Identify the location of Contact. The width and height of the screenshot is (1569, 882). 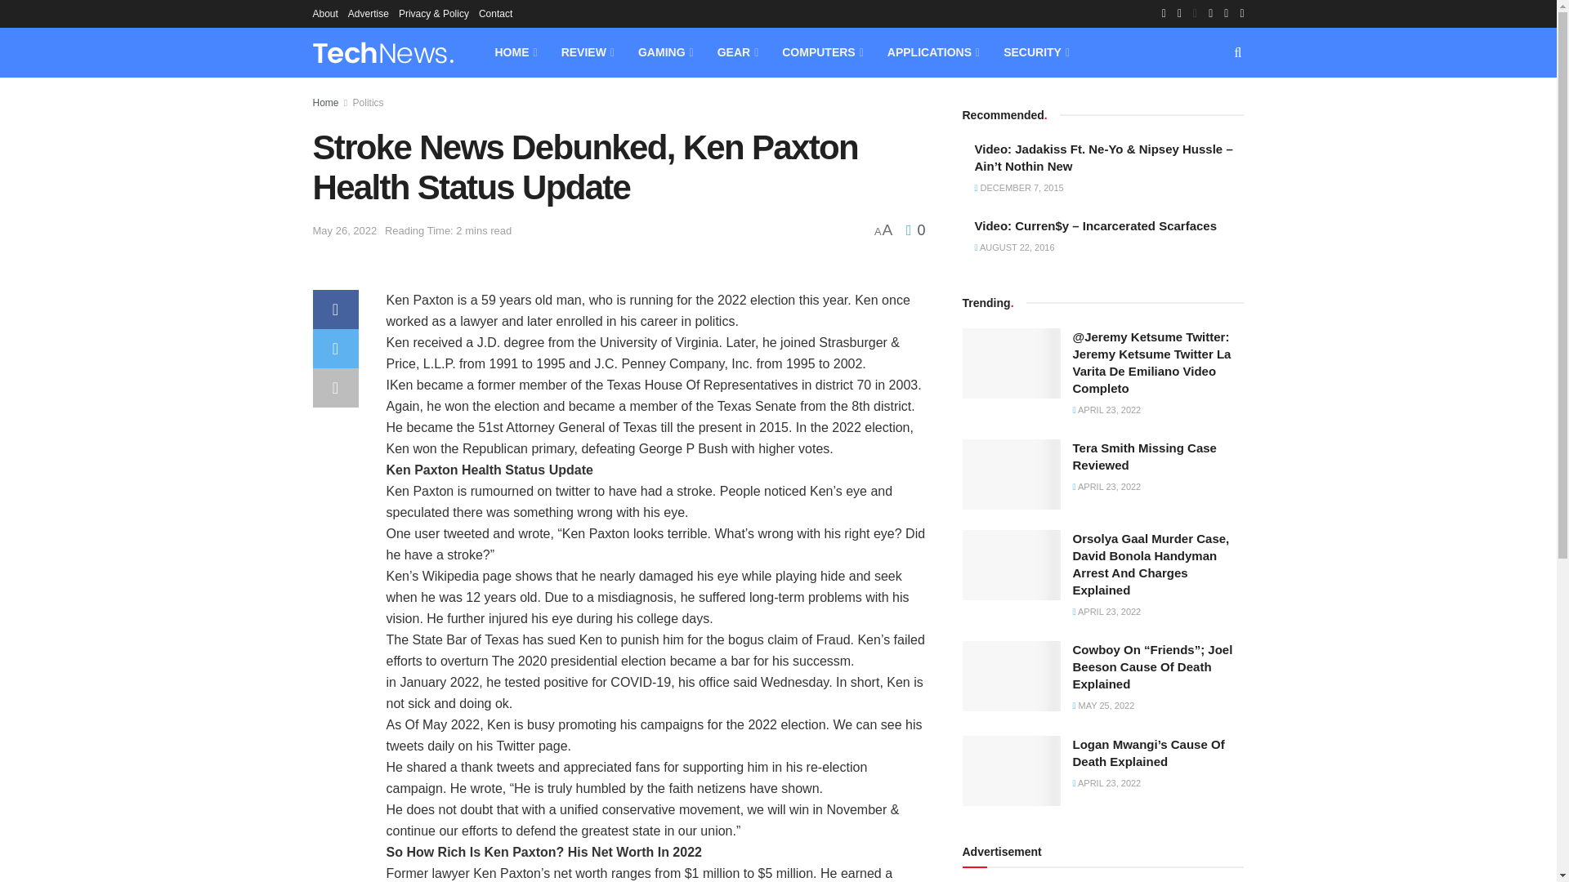
(495, 13).